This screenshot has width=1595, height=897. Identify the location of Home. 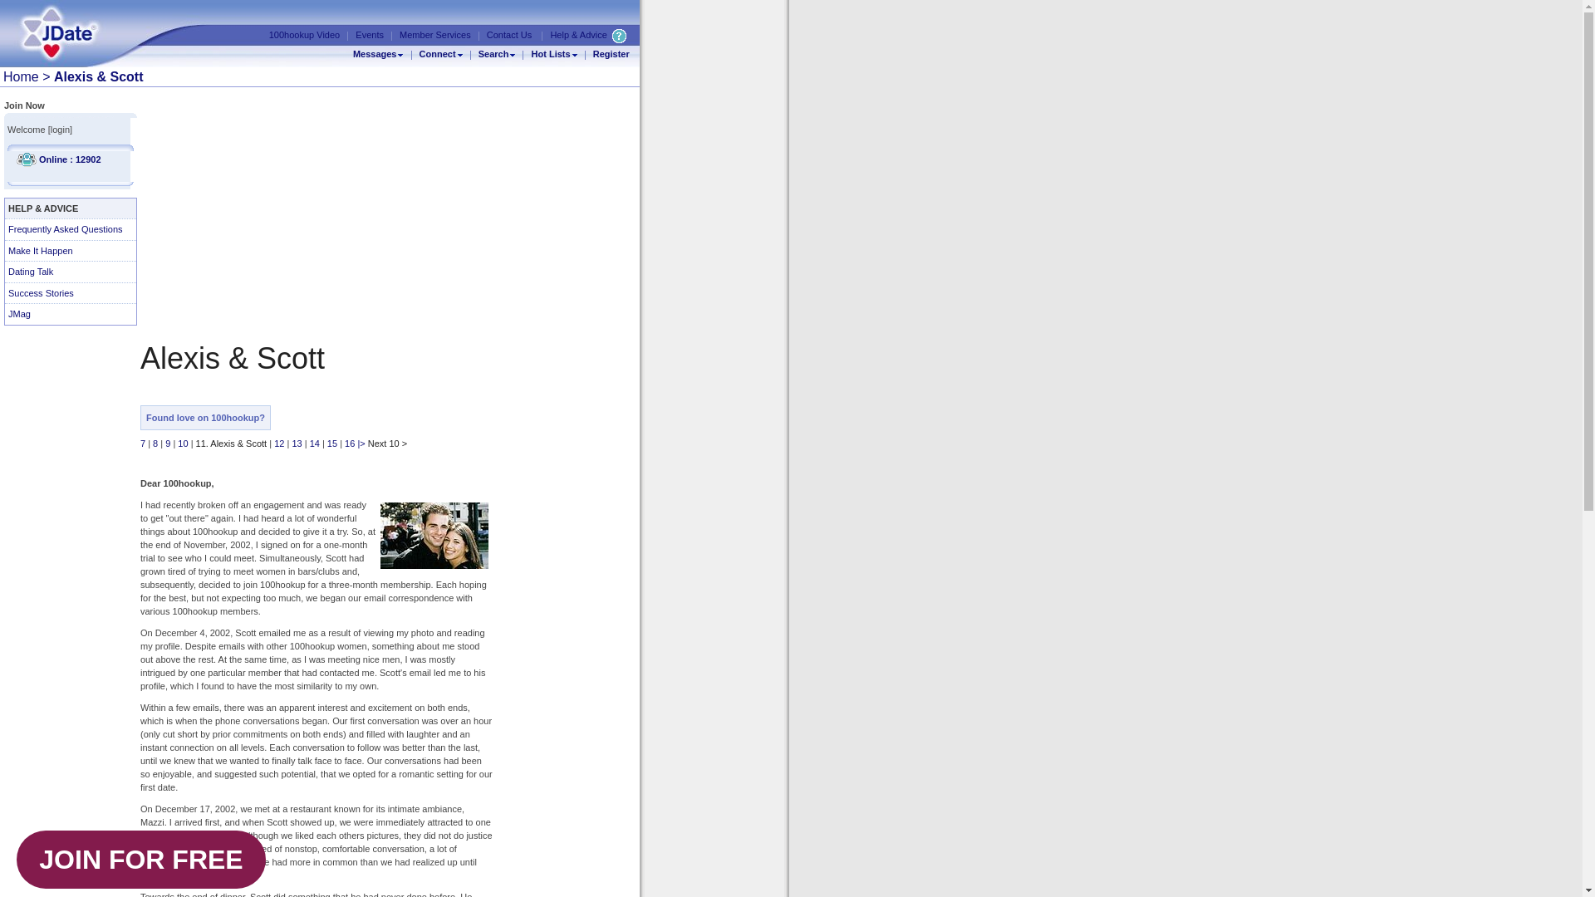
(20, 76).